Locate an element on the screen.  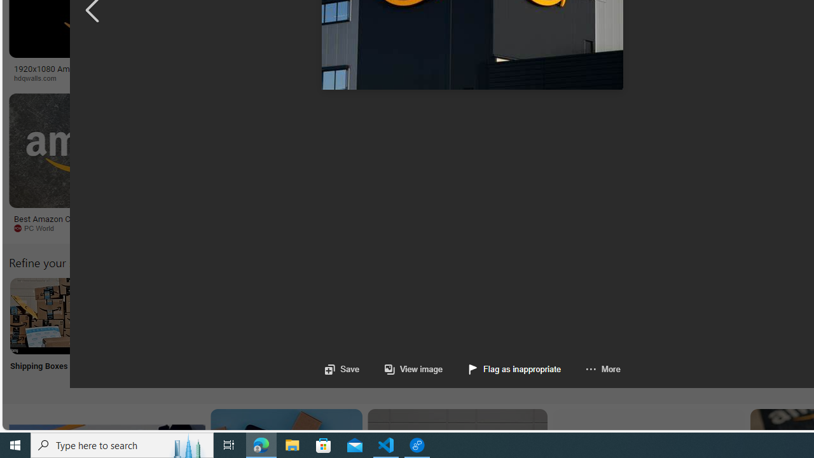
The Verge is located at coordinates (213, 228).